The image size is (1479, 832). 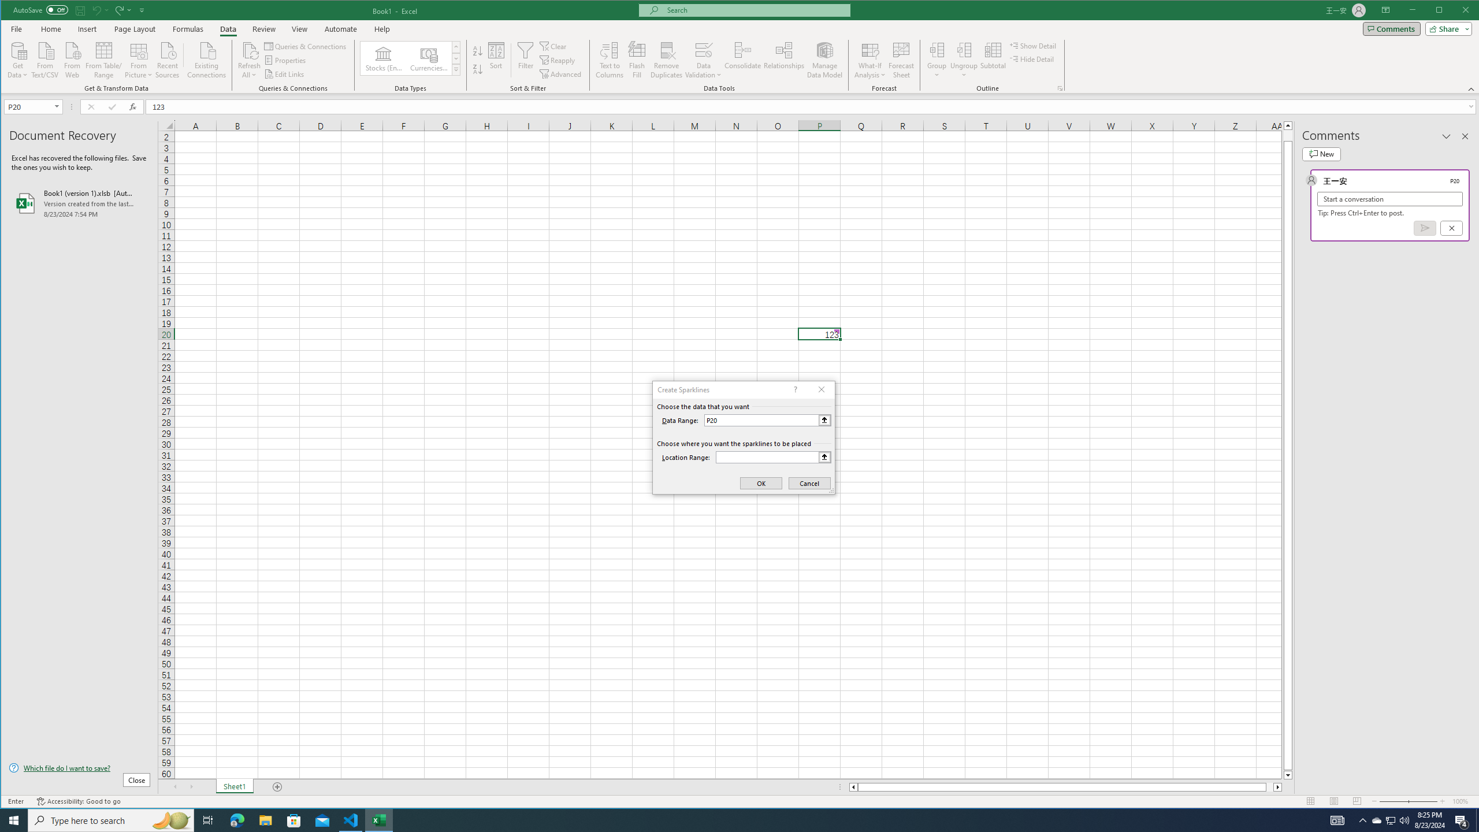 What do you see at coordinates (191, 787) in the screenshot?
I see `Scroll Right` at bounding box center [191, 787].